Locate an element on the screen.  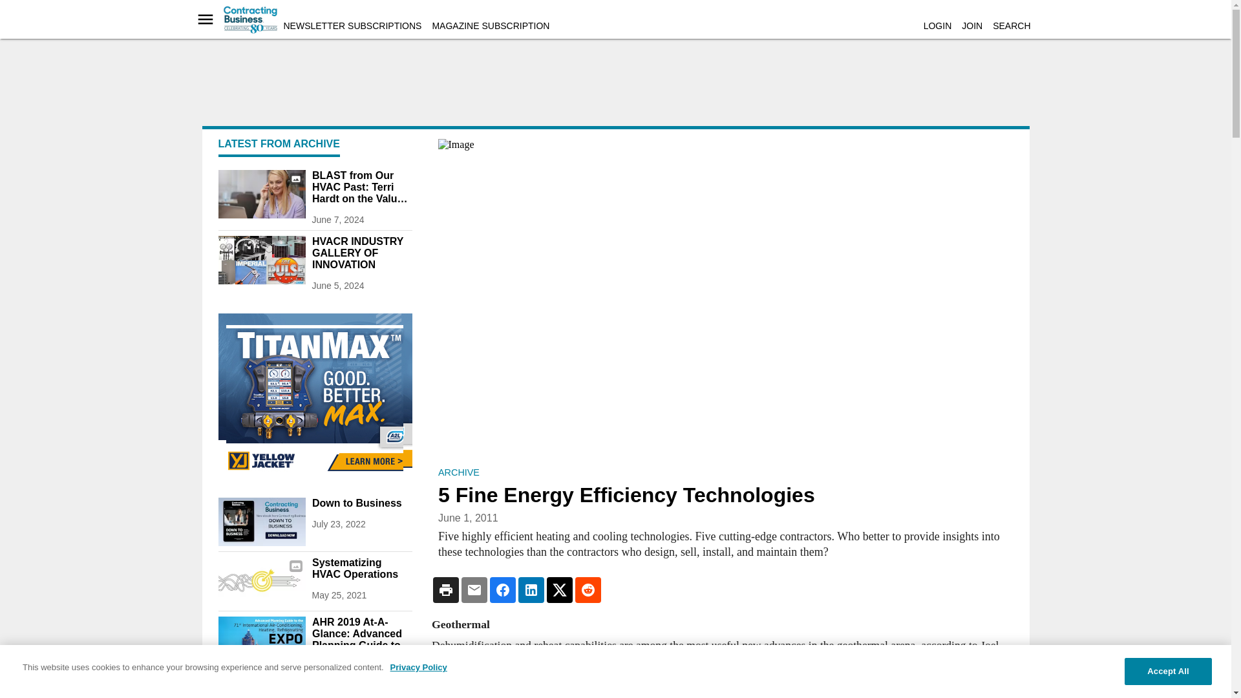
MAGAZINE SUBSCRIPTION is located at coordinates (491, 26).